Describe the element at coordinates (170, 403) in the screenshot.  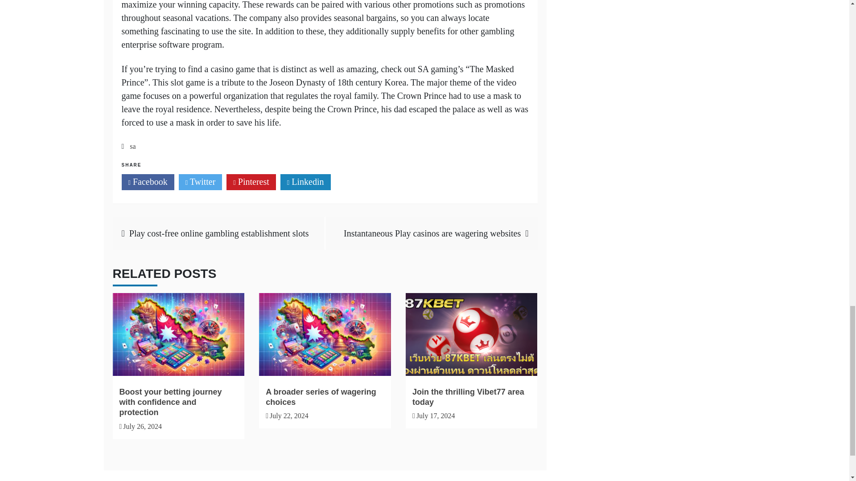
I see `Boost your betting journey with confidence and protection` at that location.